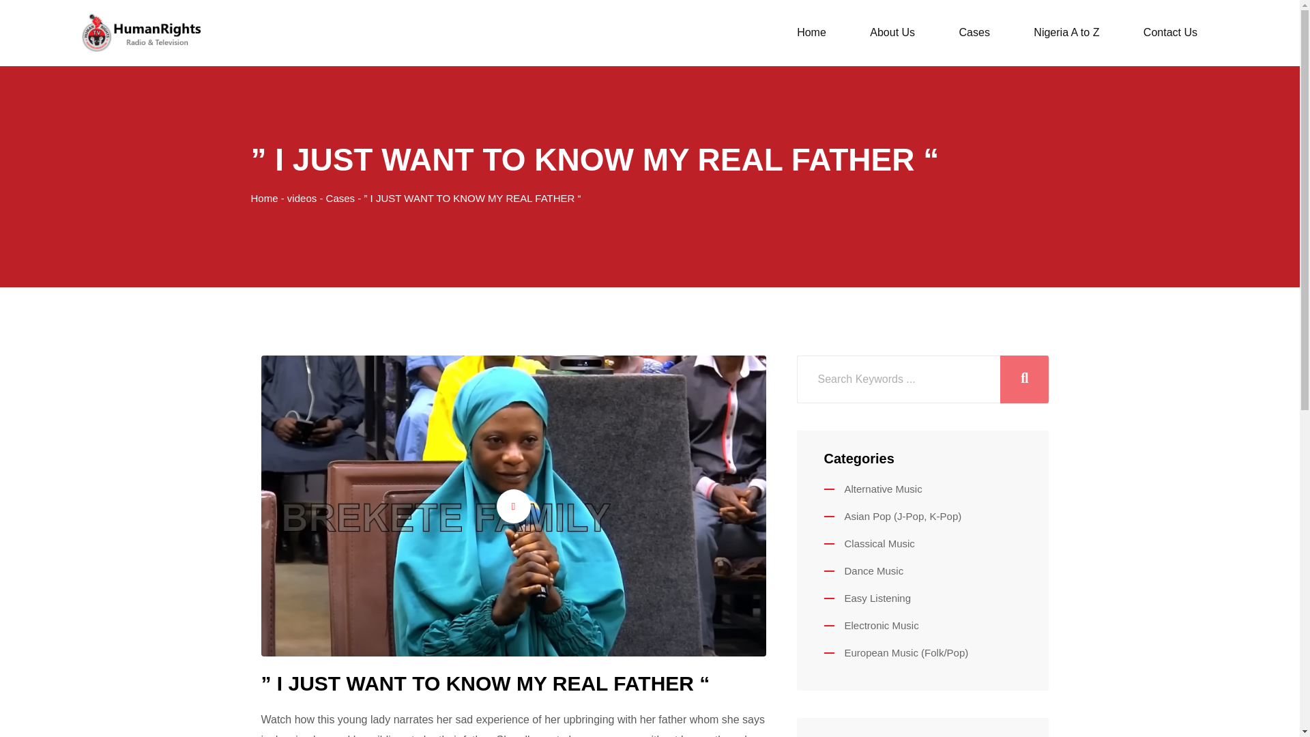  What do you see at coordinates (871, 625) in the screenshot?
I see `Electronic Music` at bounding box center [871, 625].